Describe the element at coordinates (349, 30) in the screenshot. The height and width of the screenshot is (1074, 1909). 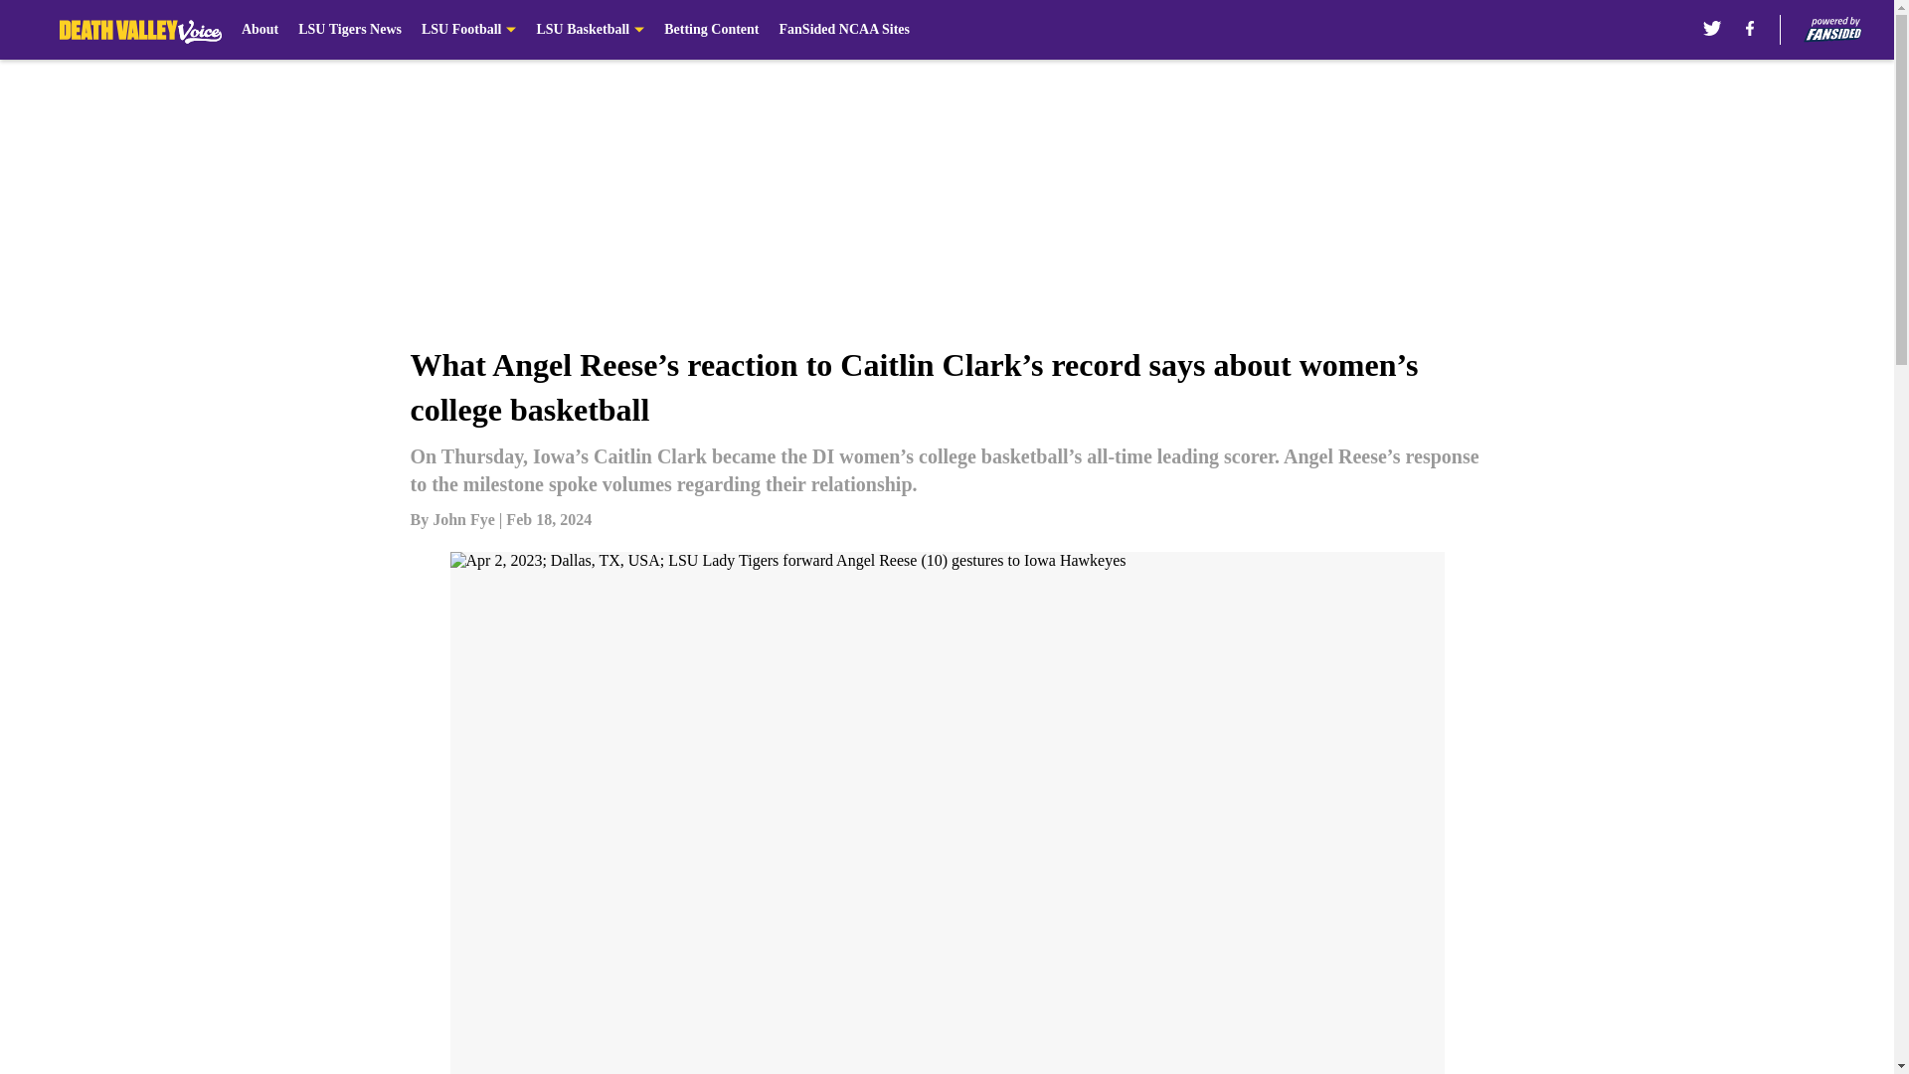
I see `LSU Tigers News` at that location.